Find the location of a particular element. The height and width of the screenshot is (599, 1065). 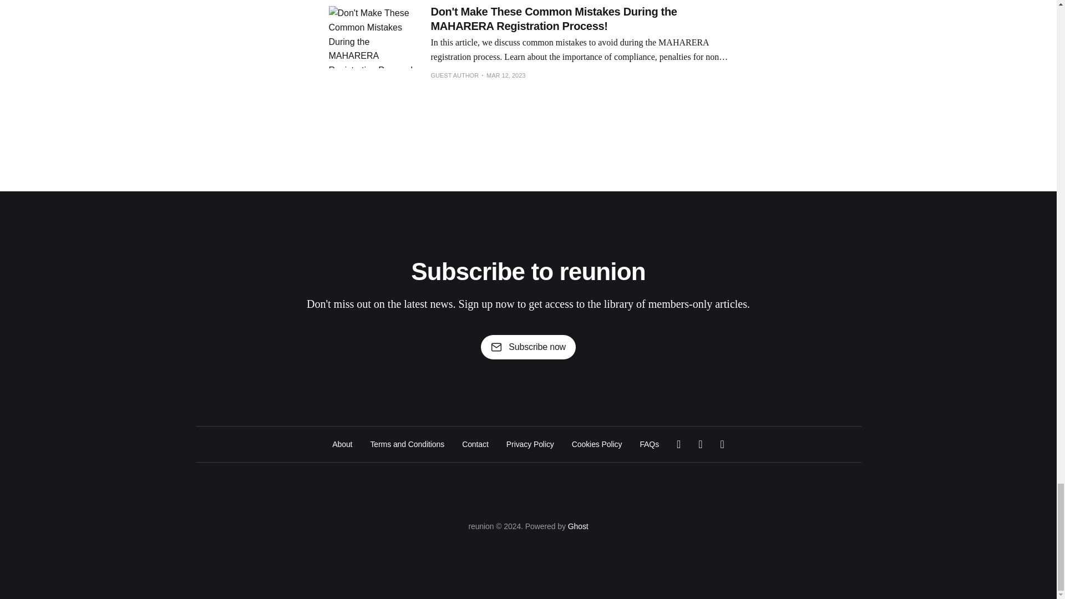

Privacy Policy is located at coordinates (530, 444).